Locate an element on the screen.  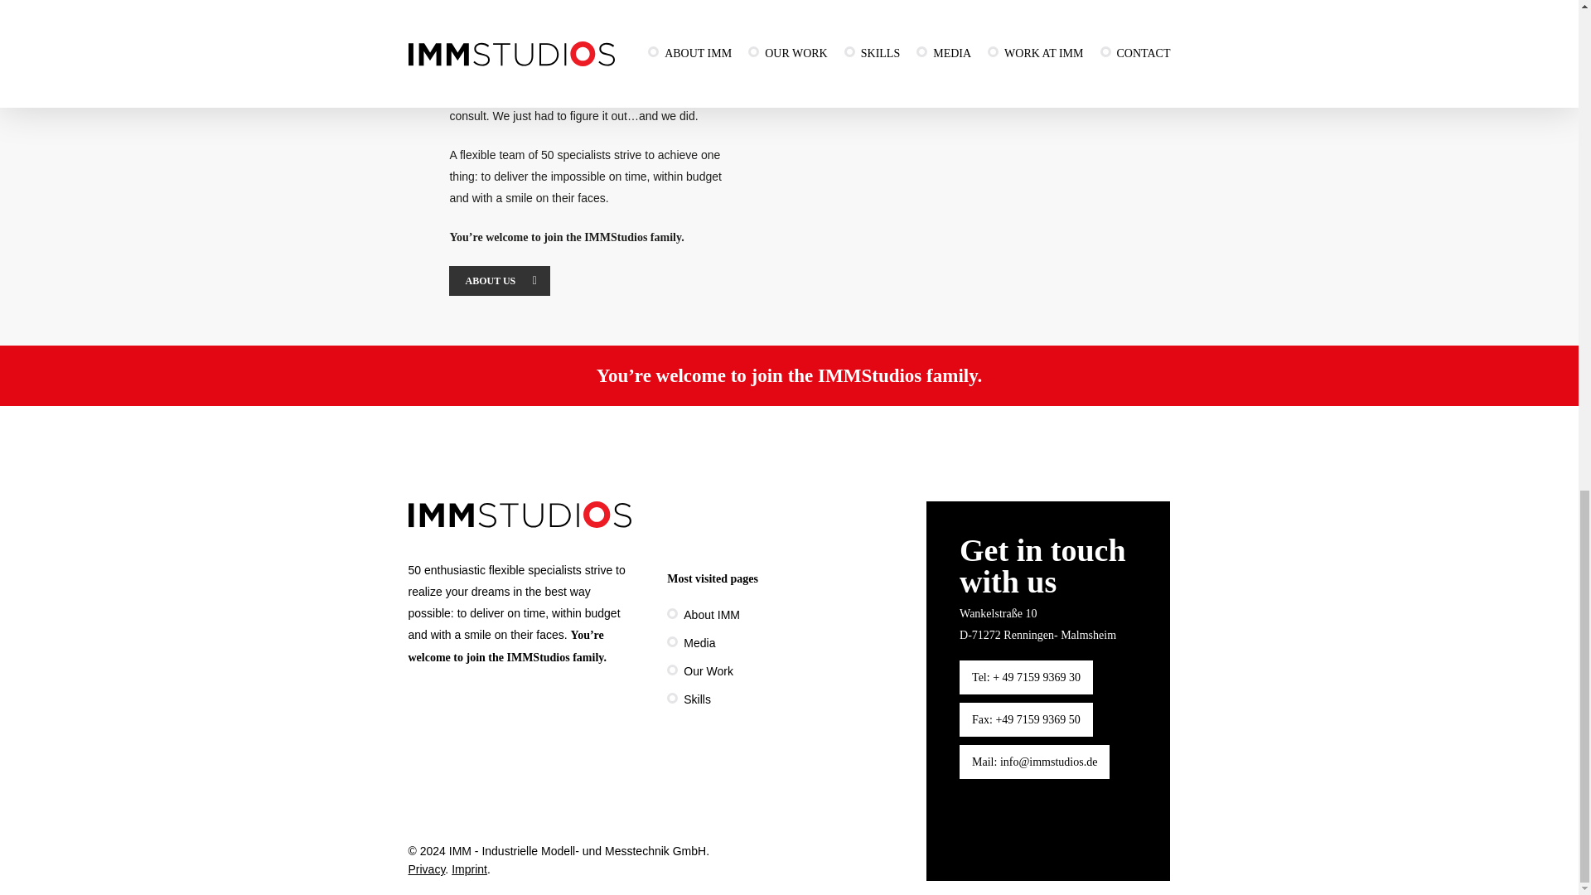
About IMM is located at coordinates (788, 615).